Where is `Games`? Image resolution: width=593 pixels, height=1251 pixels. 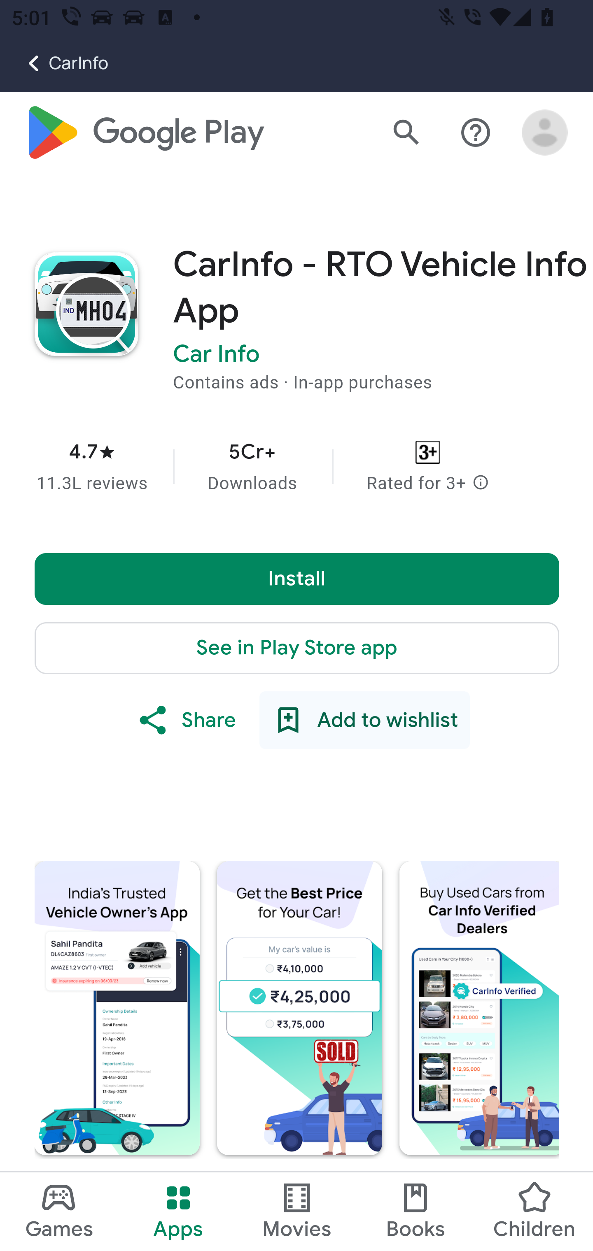 Games is located at coordinates (59, 1211).